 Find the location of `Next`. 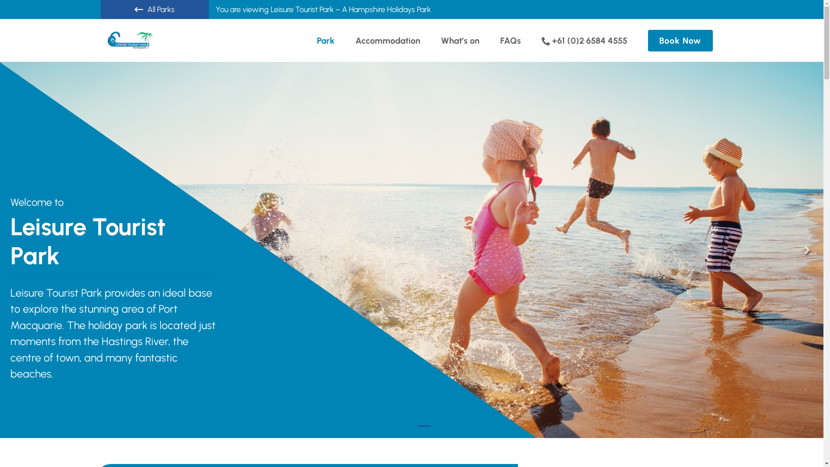

Next is located at coordinates (807, 250).